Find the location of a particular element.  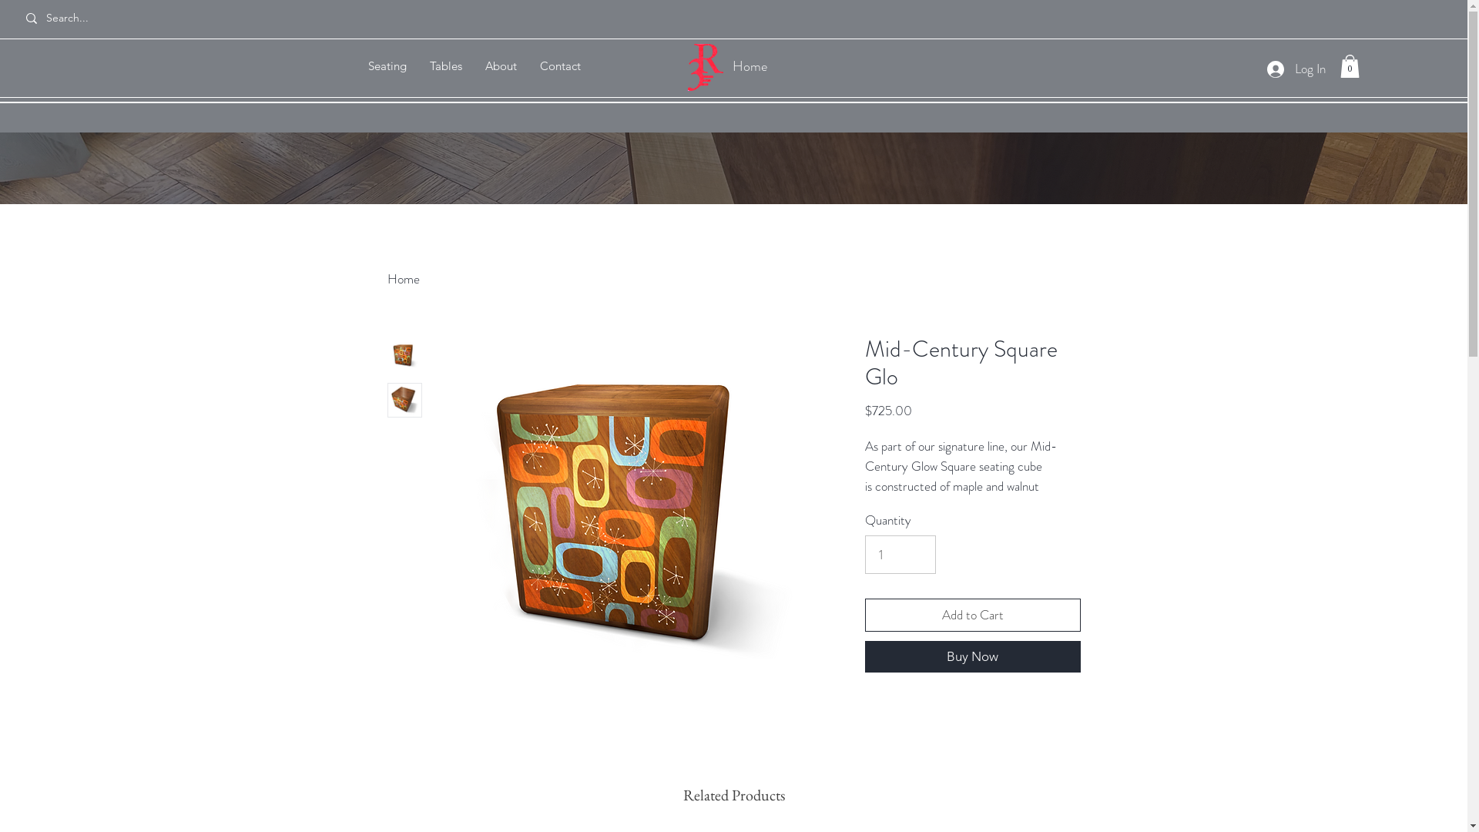

Buy Now is located at coordinates (972, 656).